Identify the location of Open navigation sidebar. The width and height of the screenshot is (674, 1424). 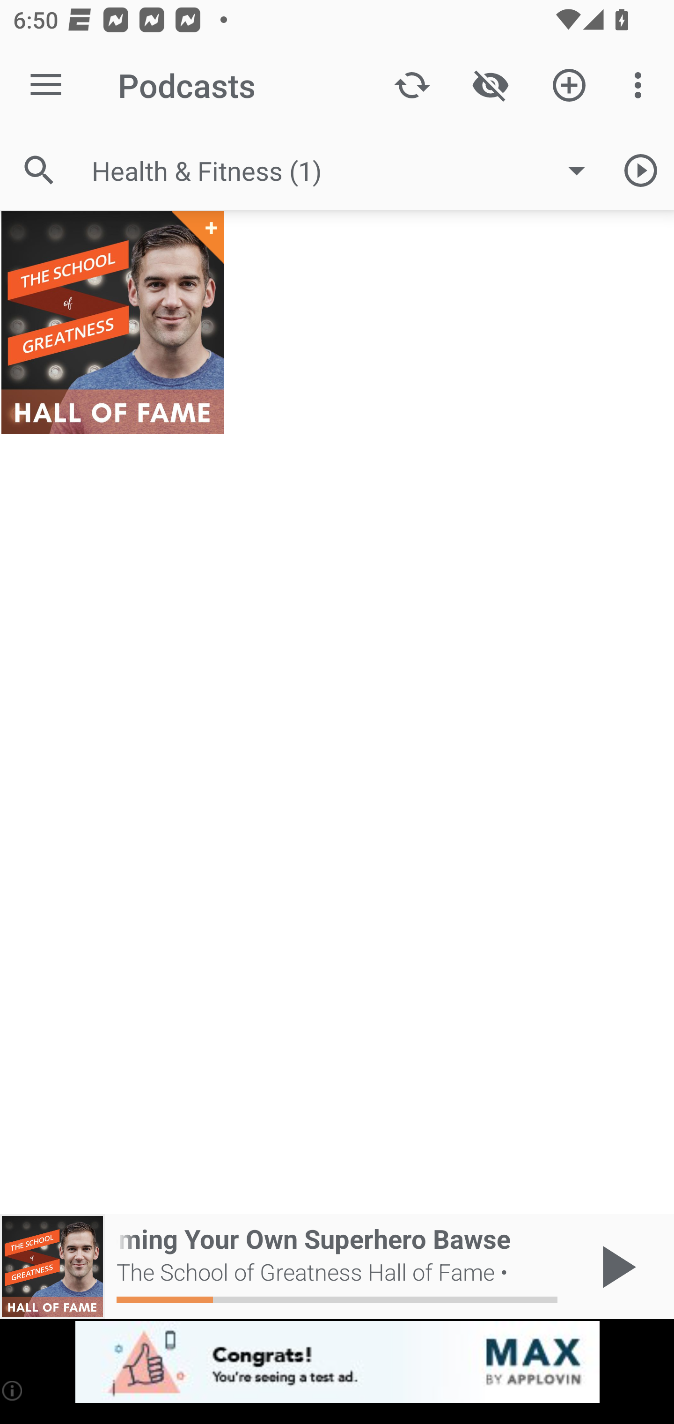
(46, 85).